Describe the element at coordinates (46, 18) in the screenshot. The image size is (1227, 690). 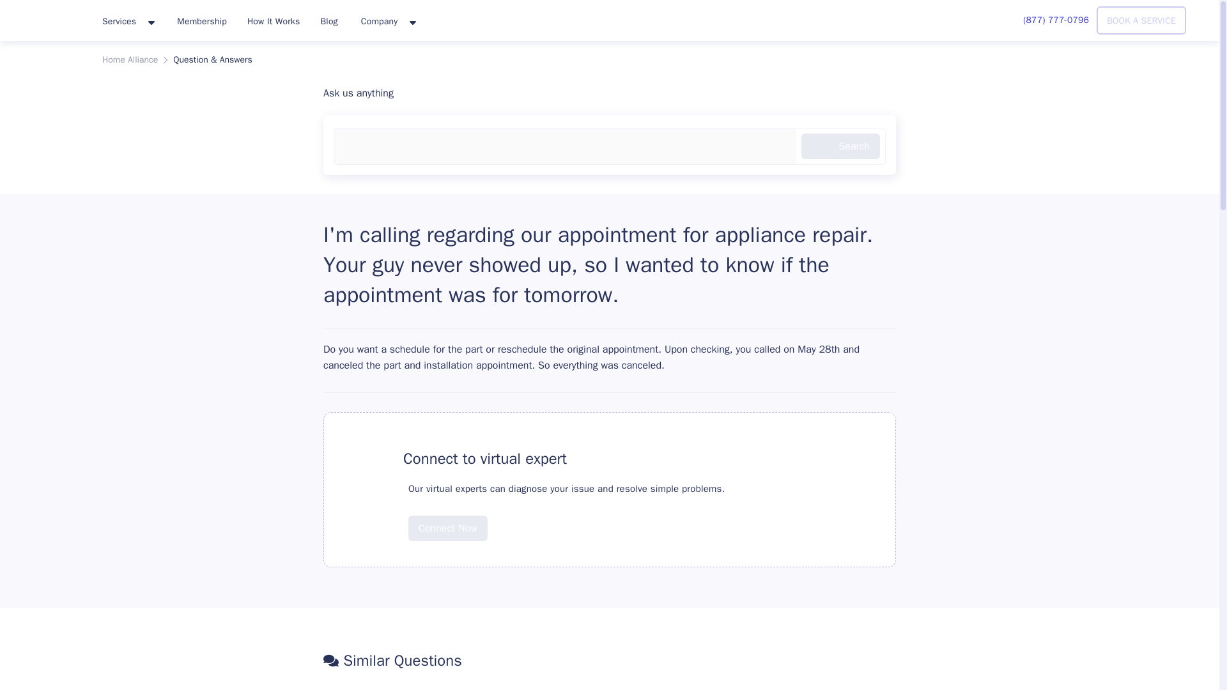
I see `HomeAlliance` at that location.